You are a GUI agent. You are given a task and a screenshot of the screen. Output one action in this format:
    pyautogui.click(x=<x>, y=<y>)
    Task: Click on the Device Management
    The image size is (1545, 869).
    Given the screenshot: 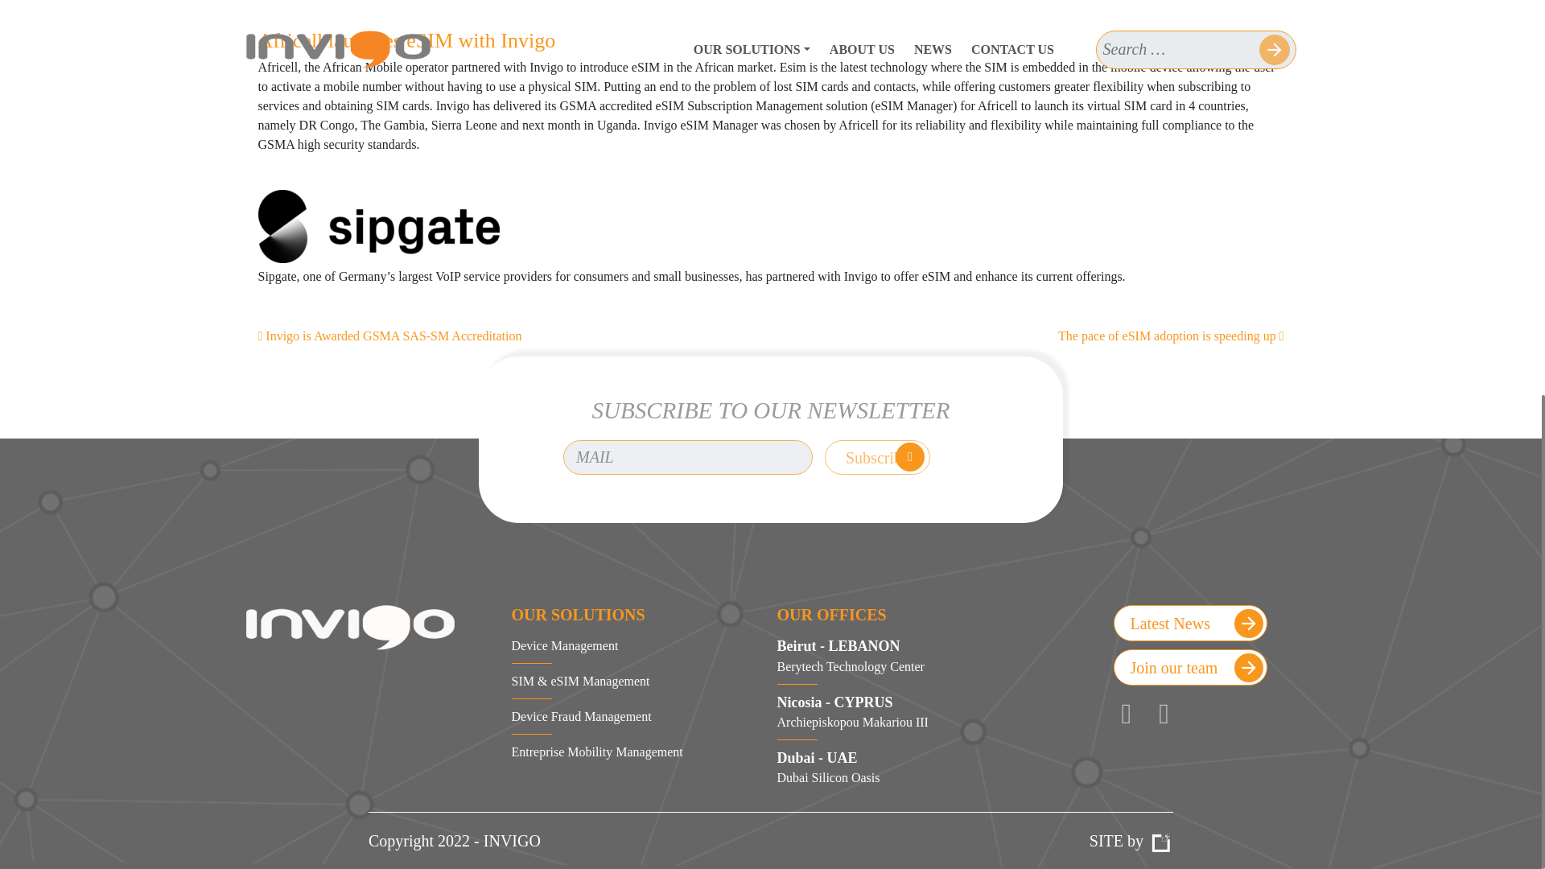 What is the action you would take?
    pyautogui.click(x=565, y=645)
    